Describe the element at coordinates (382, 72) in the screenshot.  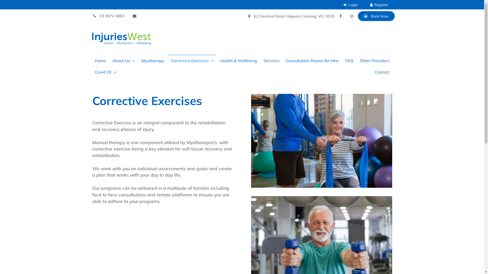
I see `Contact` at that location.